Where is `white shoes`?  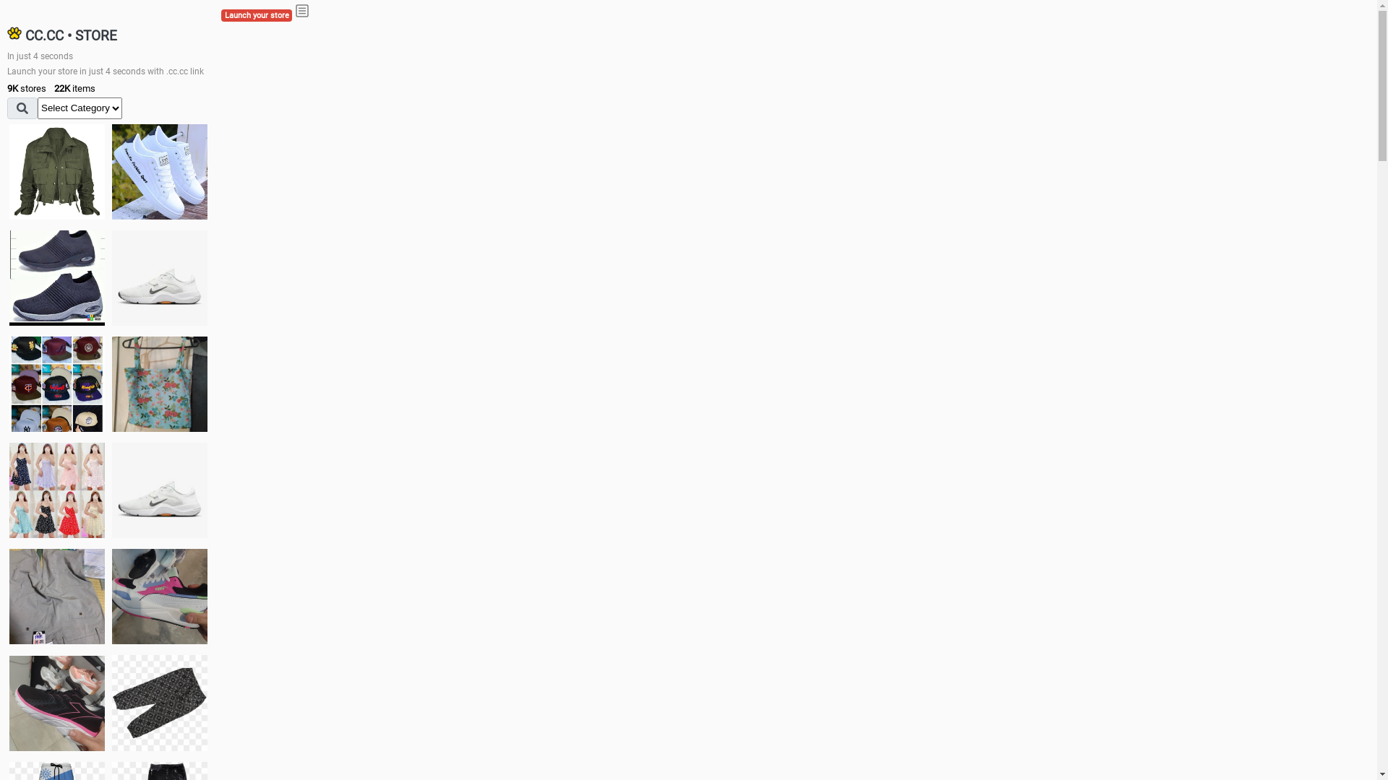
white shoes is located at coordinates (160, 172).